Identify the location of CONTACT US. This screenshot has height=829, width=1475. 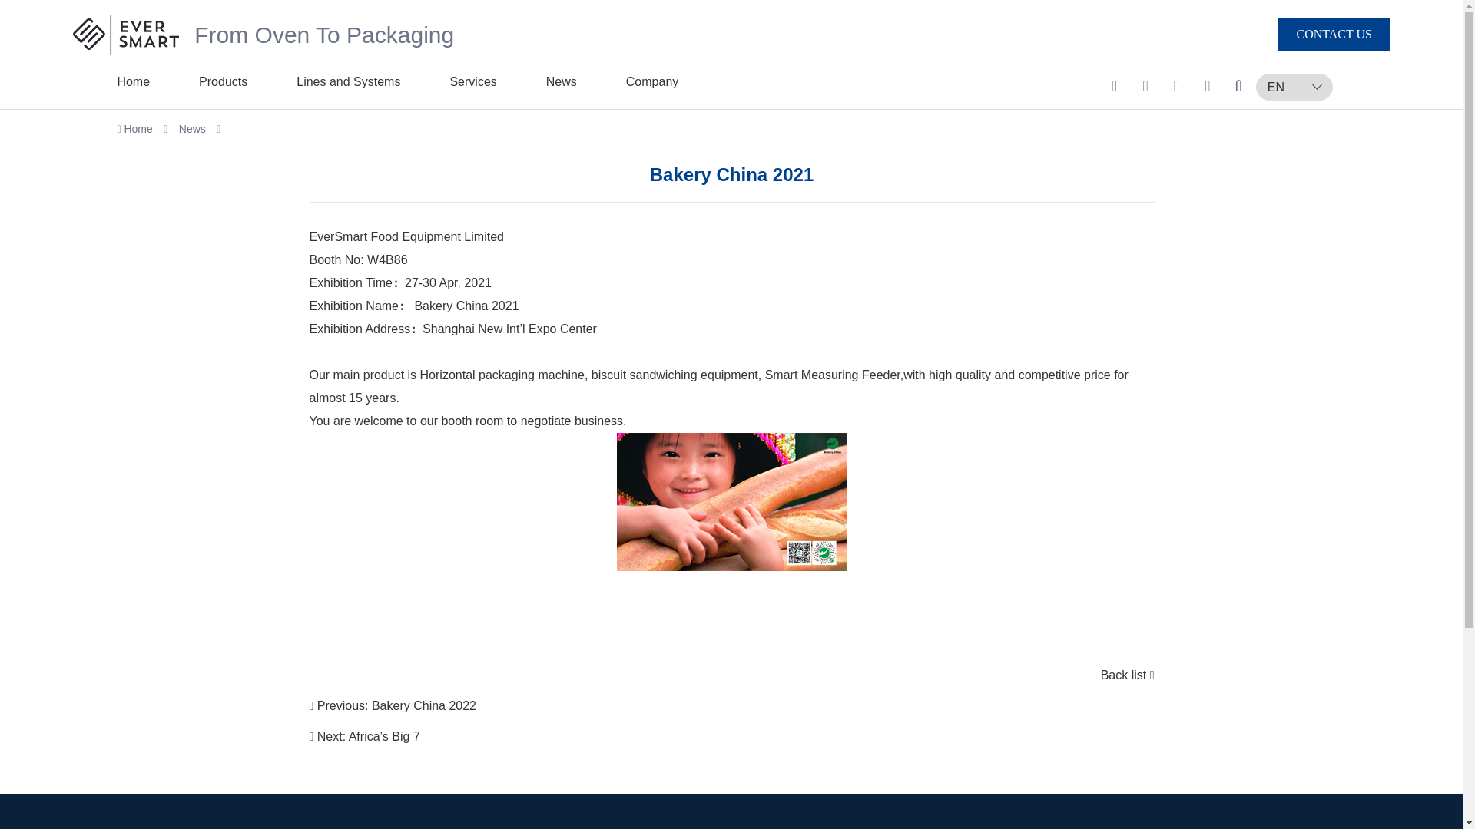
(1334, 34).